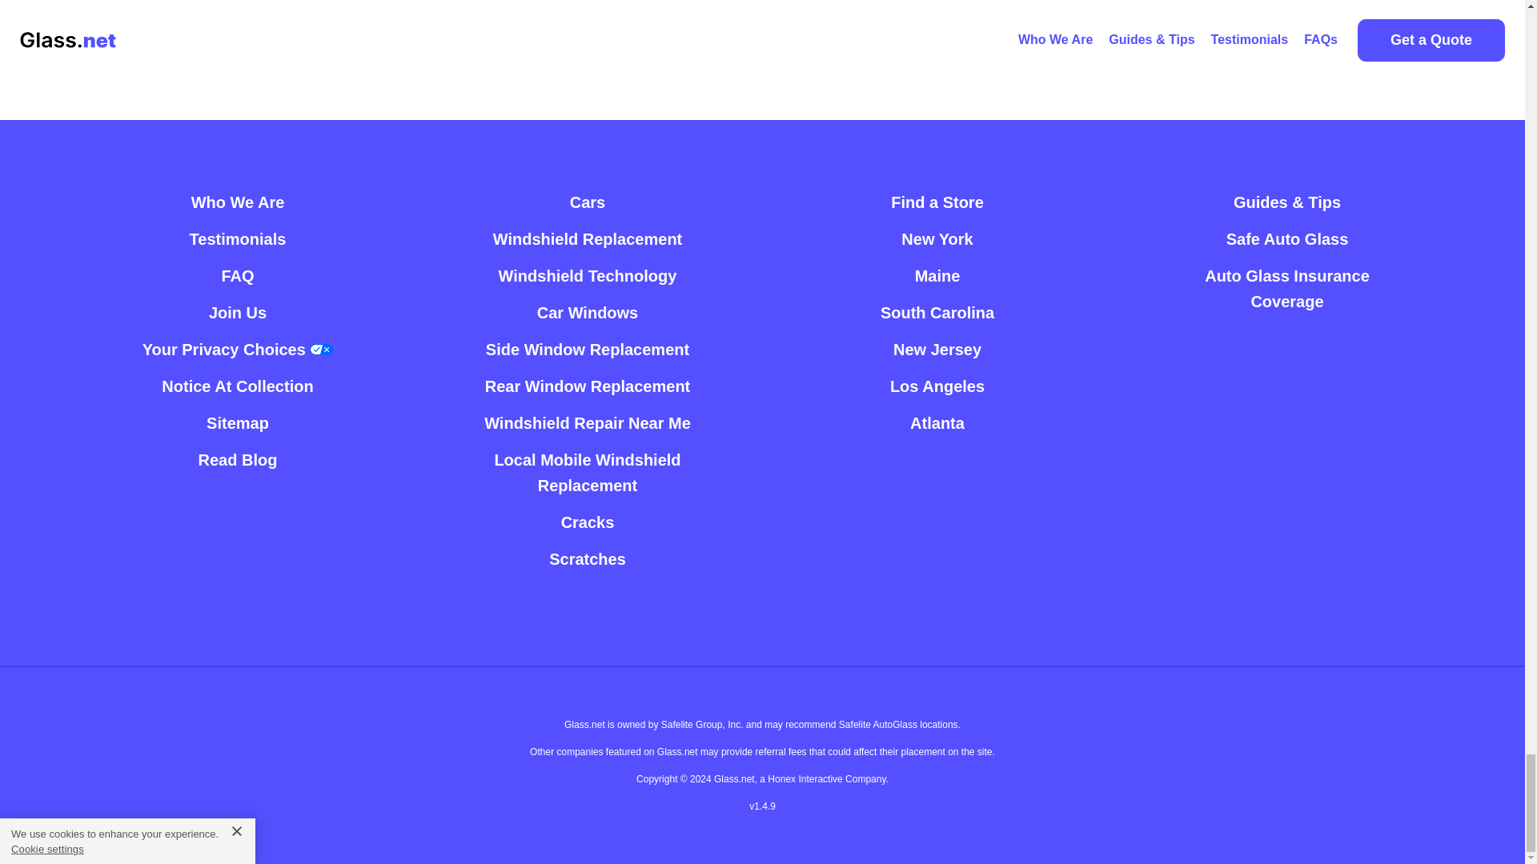 Image resolution: width=1537 pixels, height=864 pixels. Describe the element at coordinates (237, 275) in the screenshot. I see `FAQ` at that location.